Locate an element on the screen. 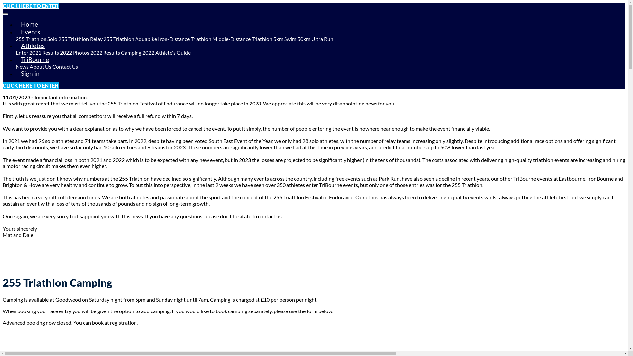 The height and width of the screenshot is (356, 633). Sign in is located at coordinates (30, 73).